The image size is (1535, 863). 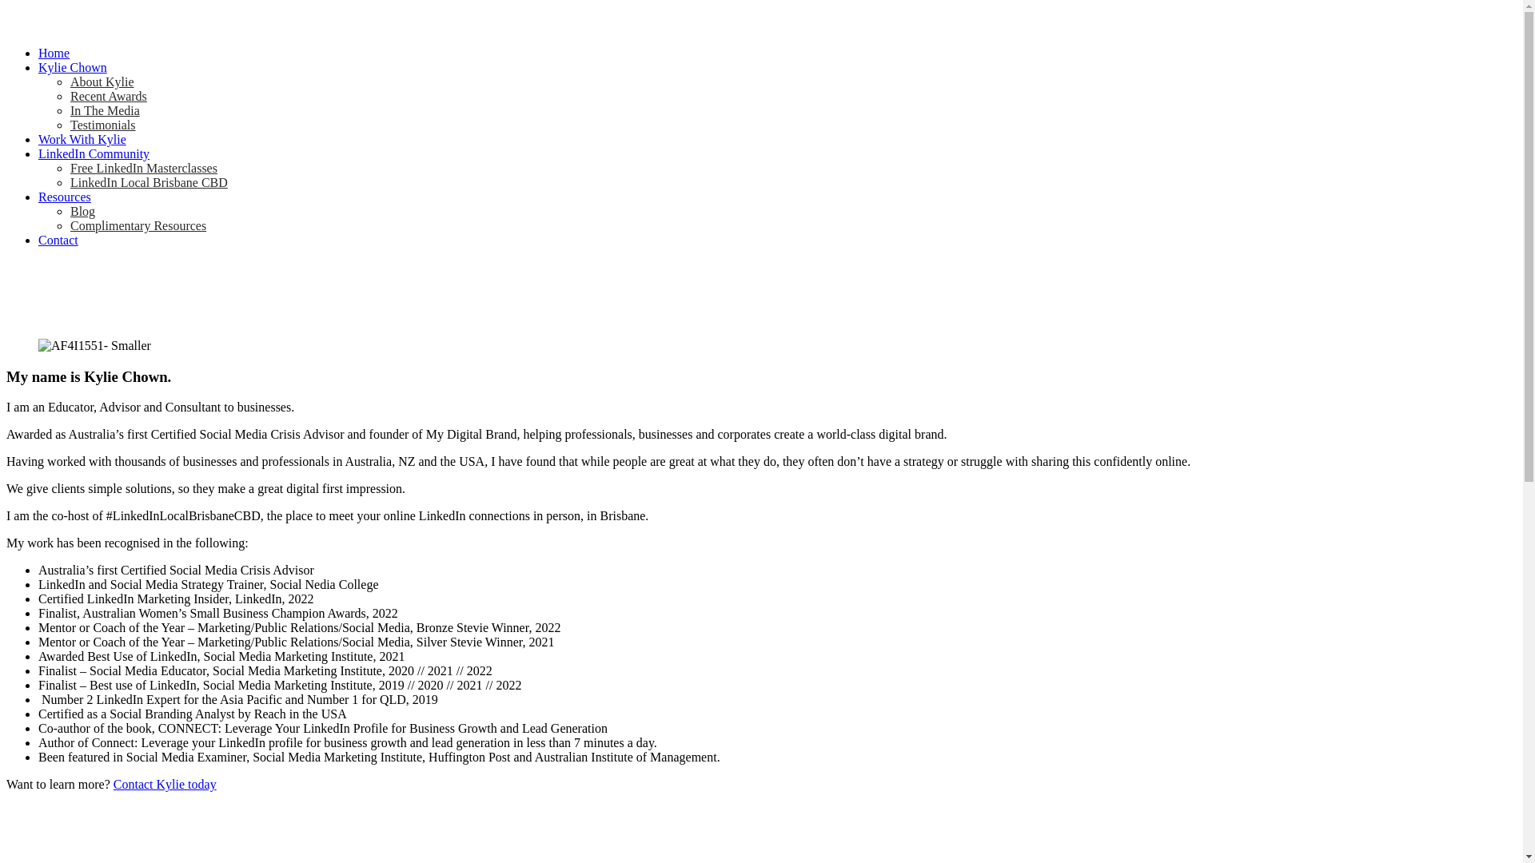 I want to click on Resources, so click(x=65, y=197).